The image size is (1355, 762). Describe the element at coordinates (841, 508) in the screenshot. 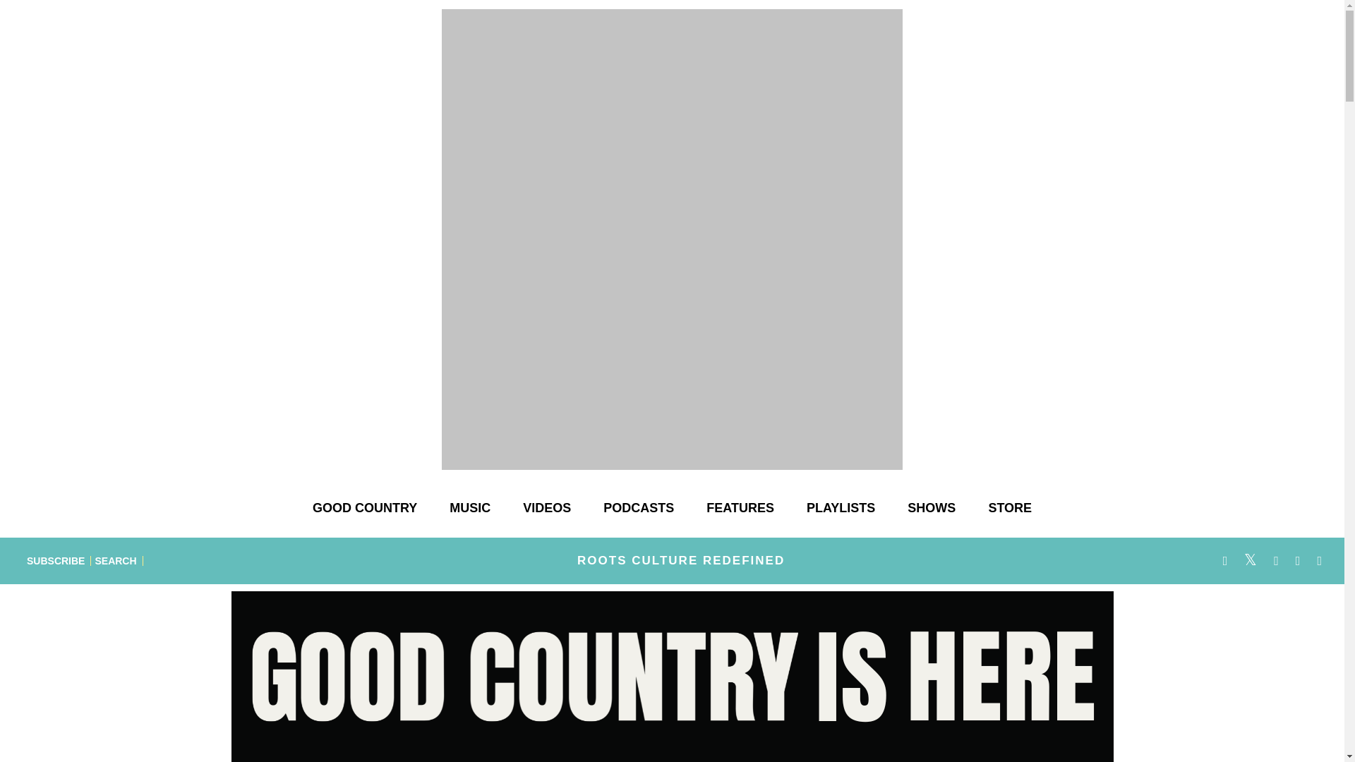

I see `PLAYLISTS` at that location.